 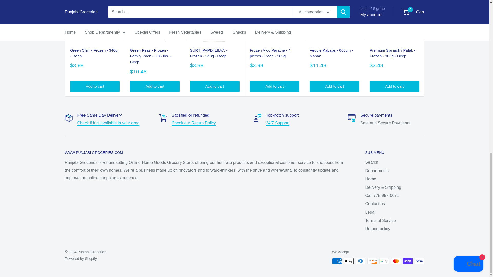 I want to click on Contact us, so click(x=278, y=123).